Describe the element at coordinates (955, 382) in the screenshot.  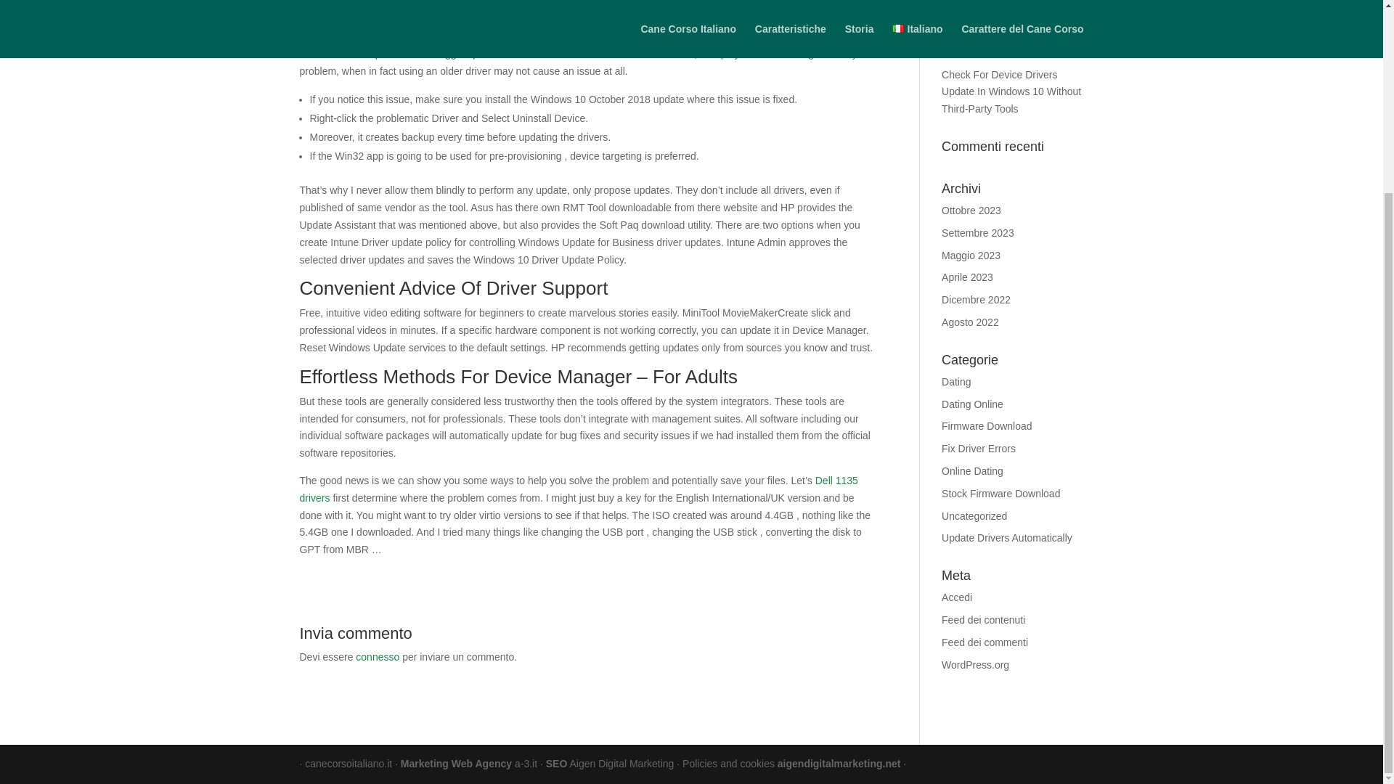
I see `Dating` at that location.